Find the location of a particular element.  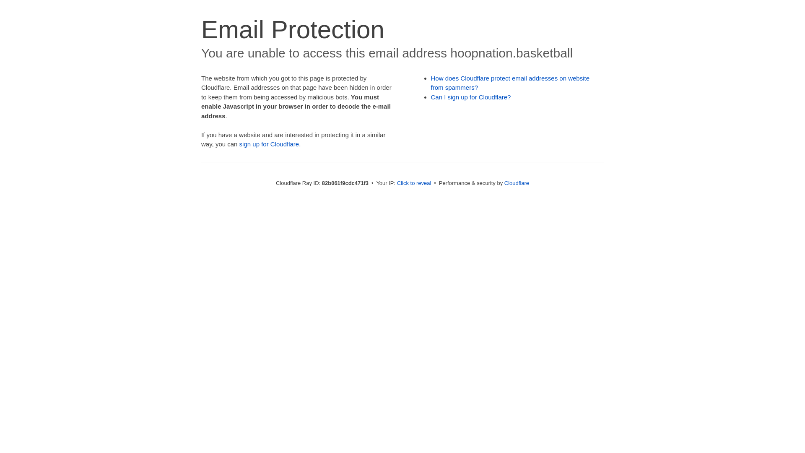

sign up for Cloudflare is located at coordinates (269, 144).